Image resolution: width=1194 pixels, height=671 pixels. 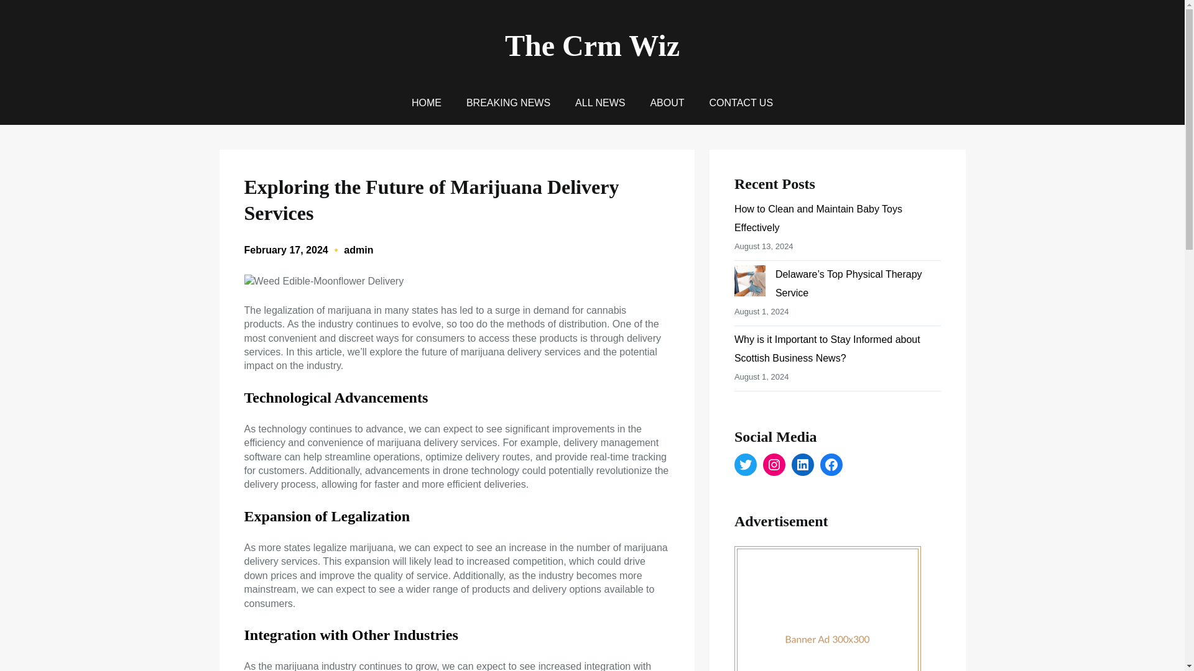 What do you see at coordinates (802, 465) in the screenshot?
I see `LinkedIn` at bounding box center [802, 465].